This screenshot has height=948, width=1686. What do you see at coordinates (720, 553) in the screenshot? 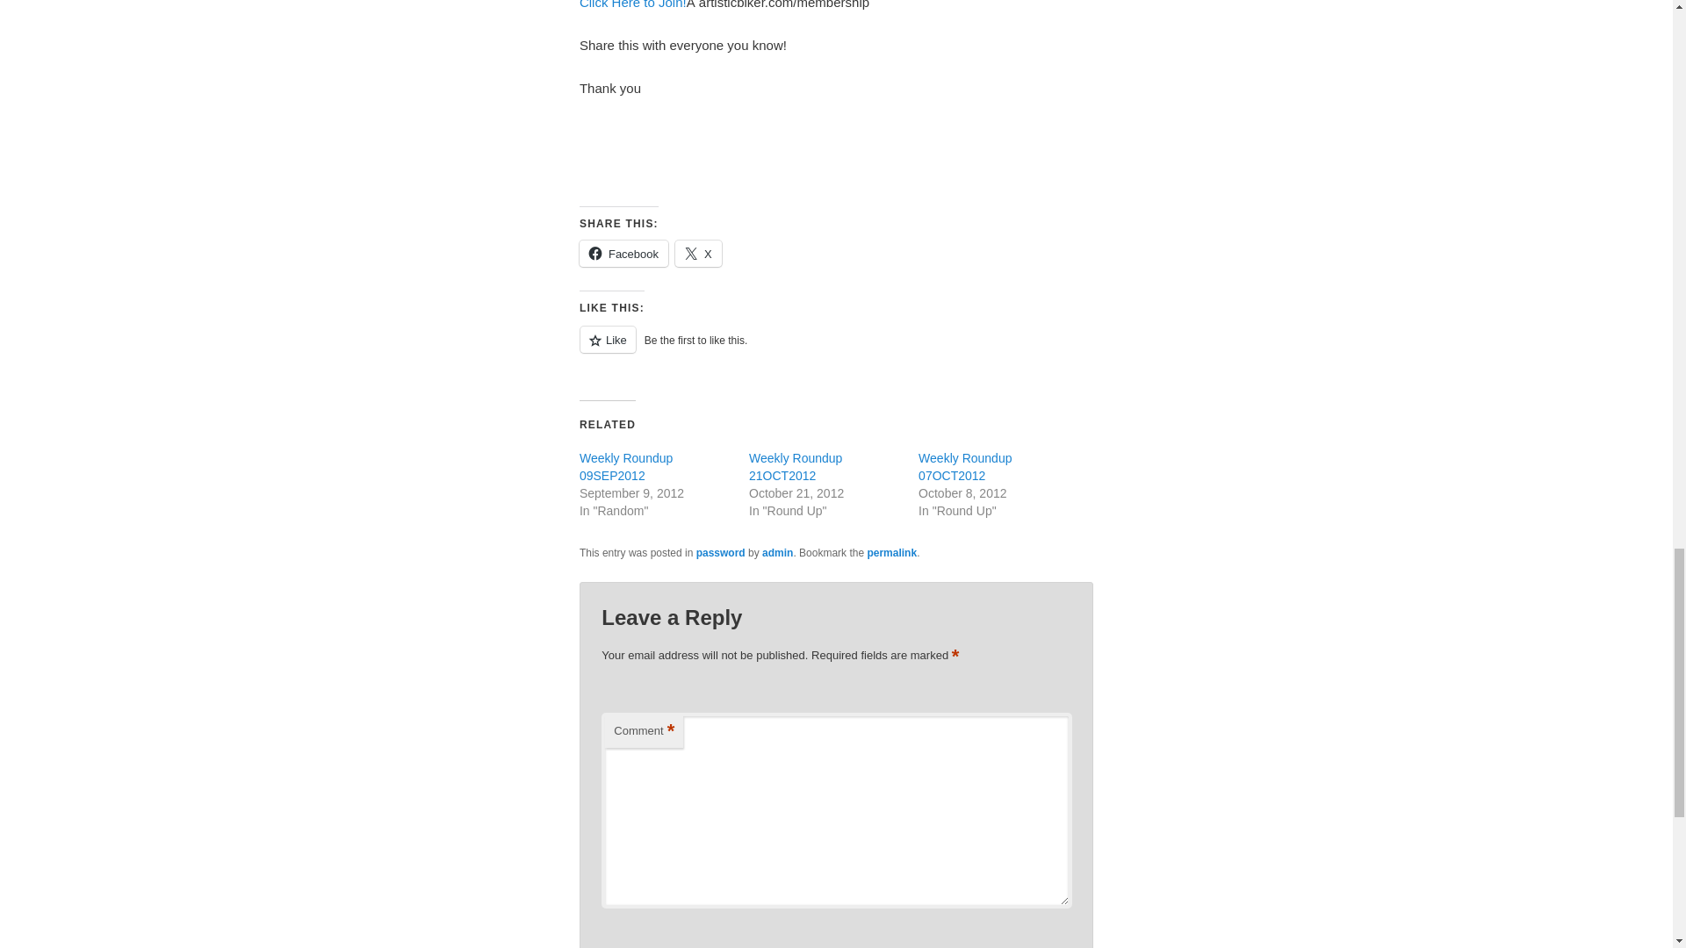
I see `password` at bounding box center [720, 553].